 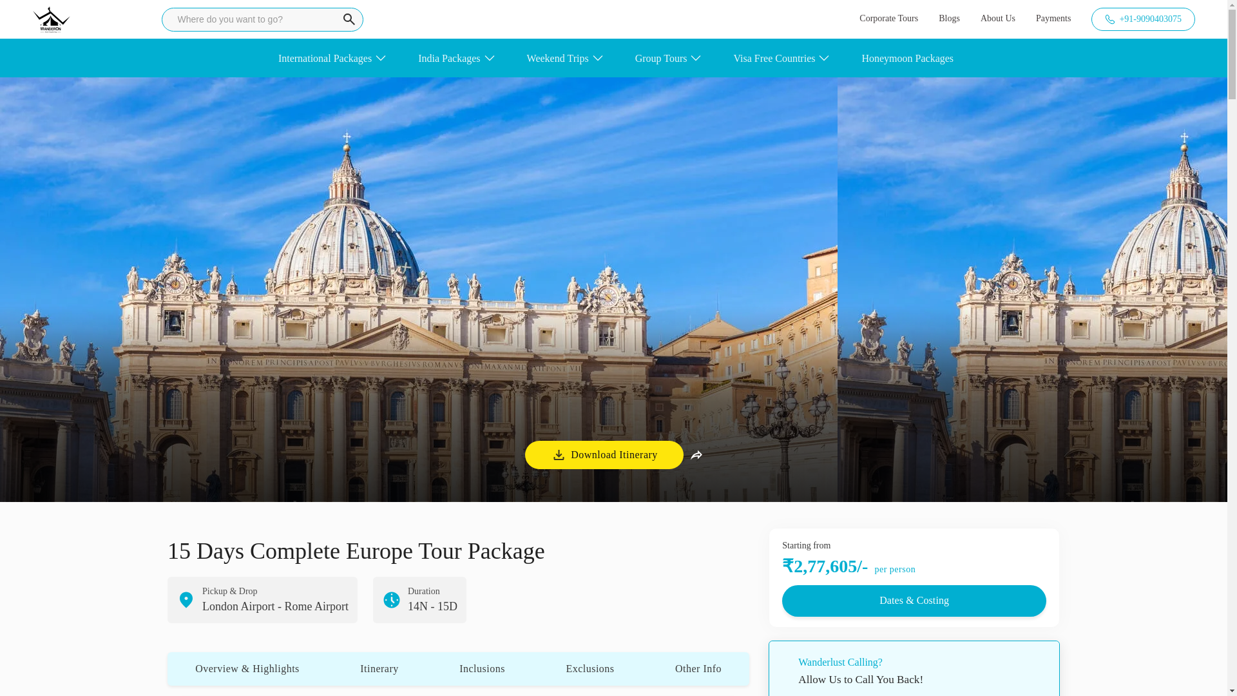 What do you see at coordinates (888, 19) in the screenshot?
I see `Corporate Tours` at bounding box center [888, 19].